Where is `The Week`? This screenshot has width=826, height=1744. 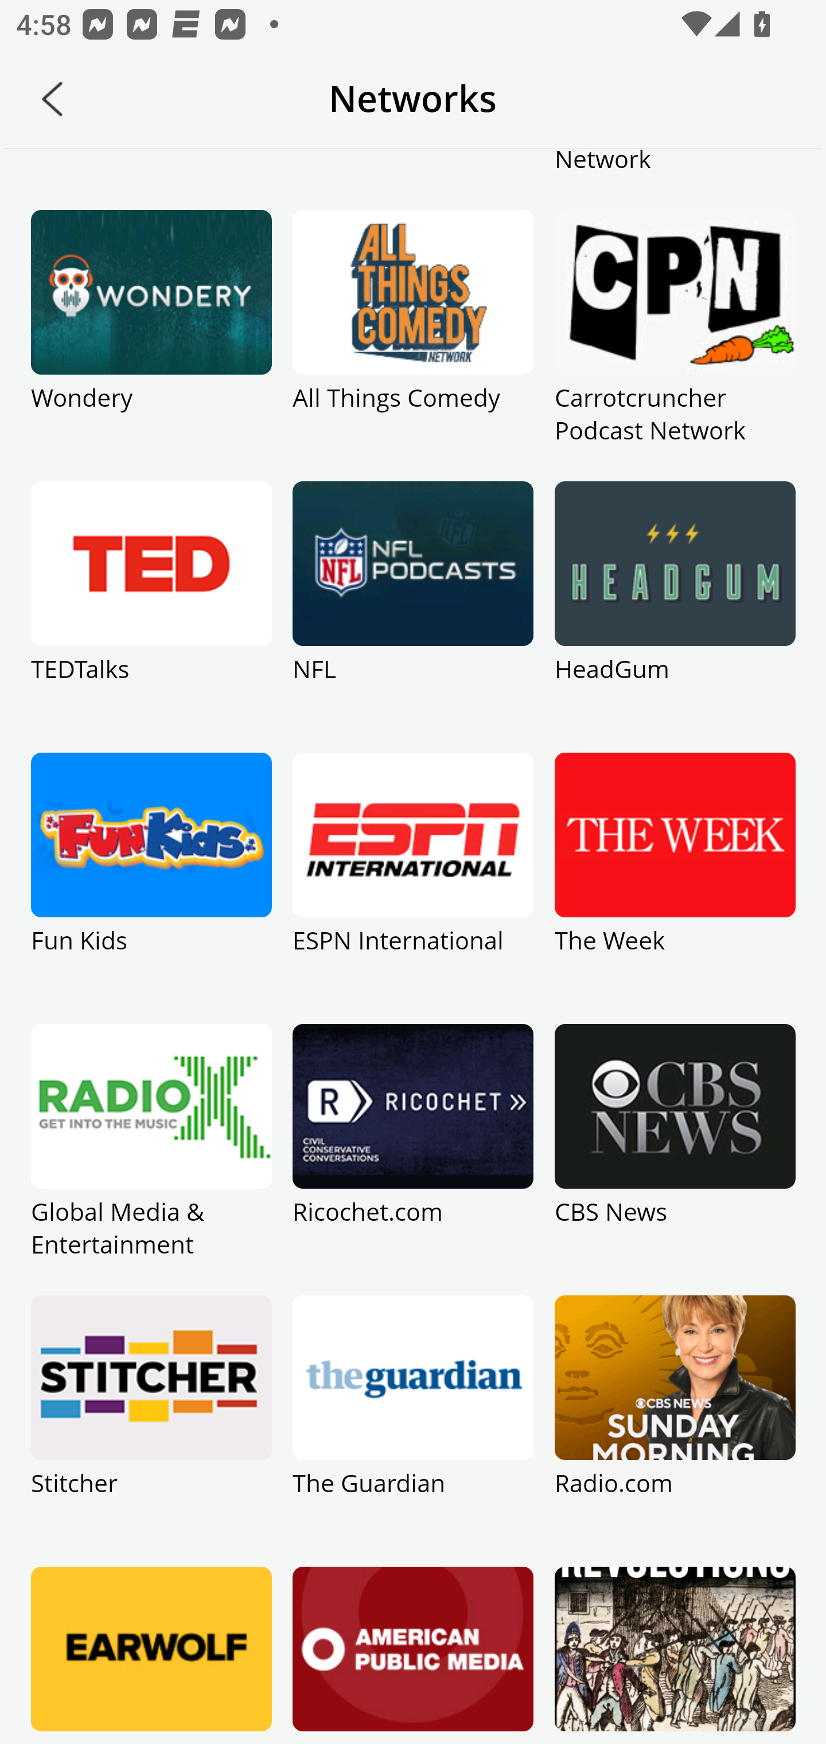
The Week is located at coordinates (675, 888).